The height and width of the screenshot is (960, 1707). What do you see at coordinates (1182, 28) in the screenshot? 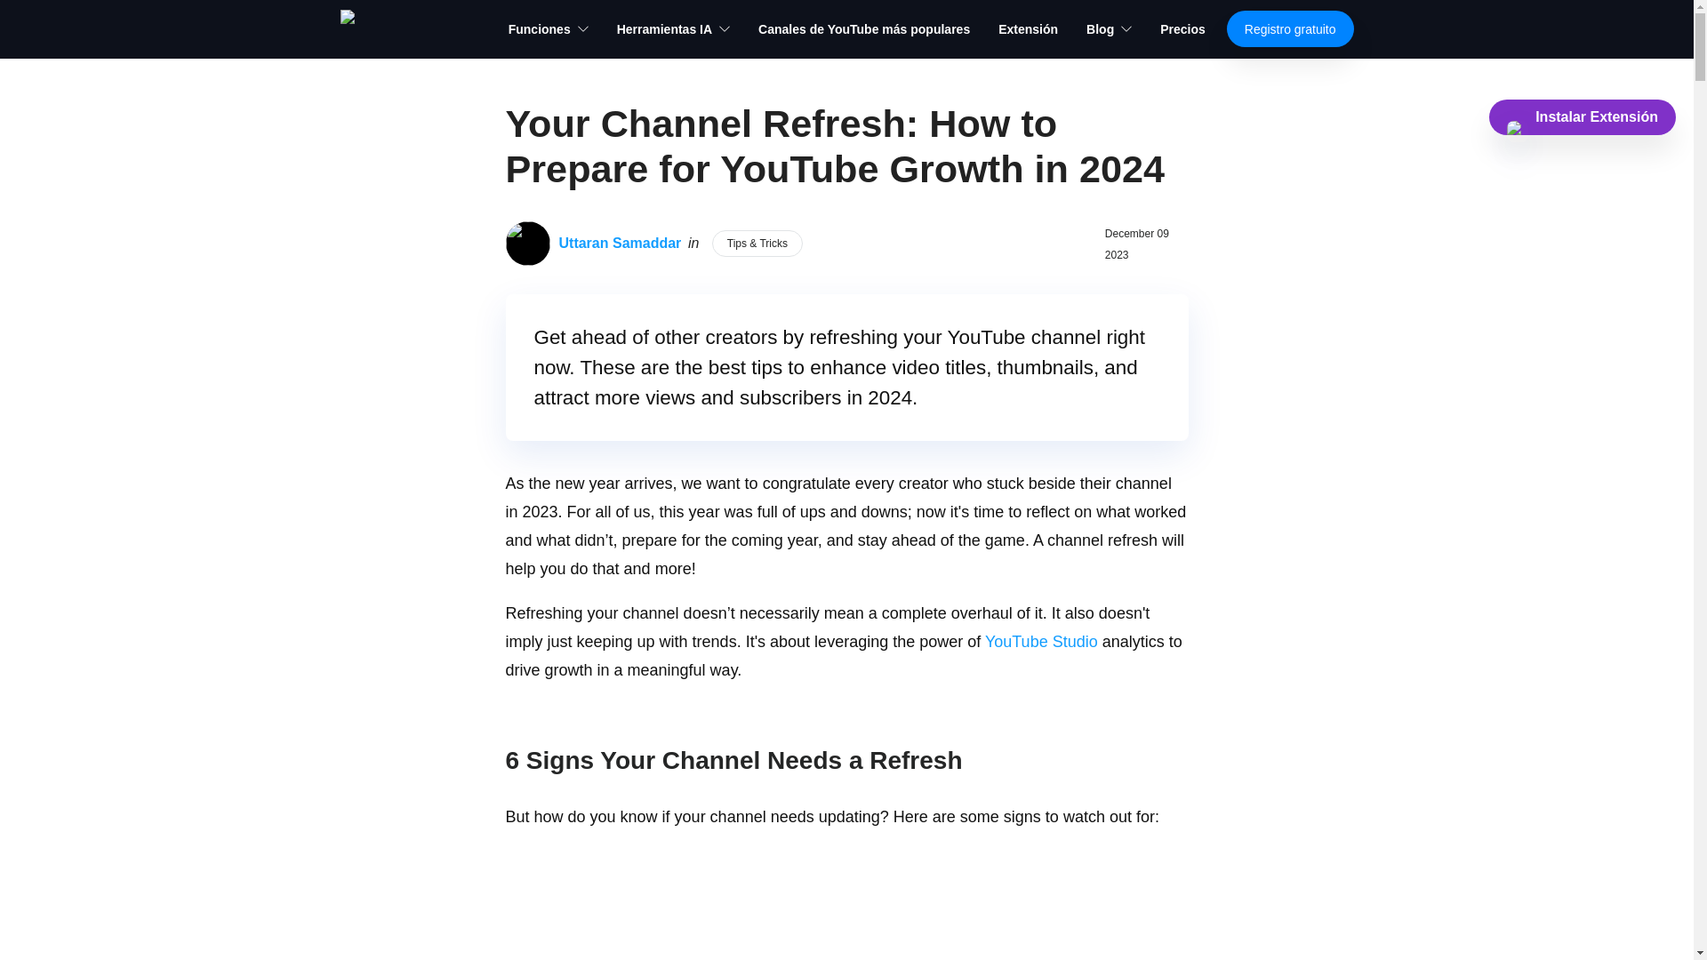
I see `Precios` at bounding box center [1182, 28].